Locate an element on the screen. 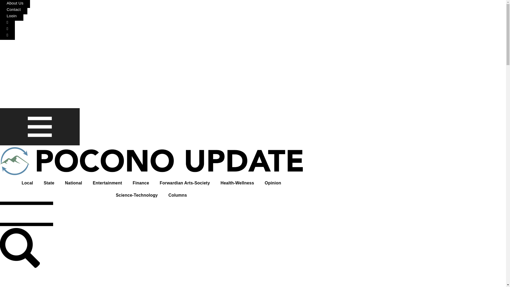 The width and height of the screenshot is (510, 287). Columns is located at coordinates (177, 195).